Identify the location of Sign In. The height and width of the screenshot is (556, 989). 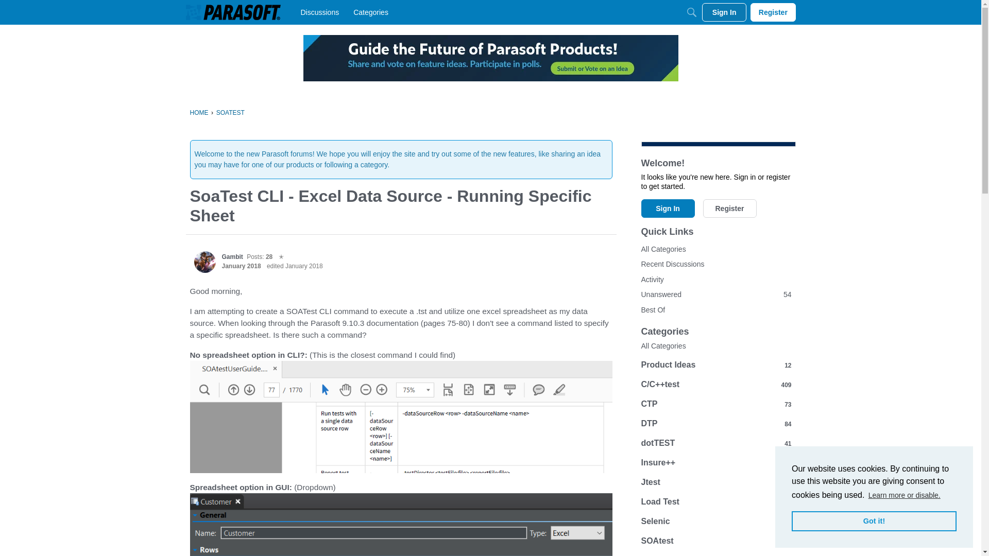
(724, 12).